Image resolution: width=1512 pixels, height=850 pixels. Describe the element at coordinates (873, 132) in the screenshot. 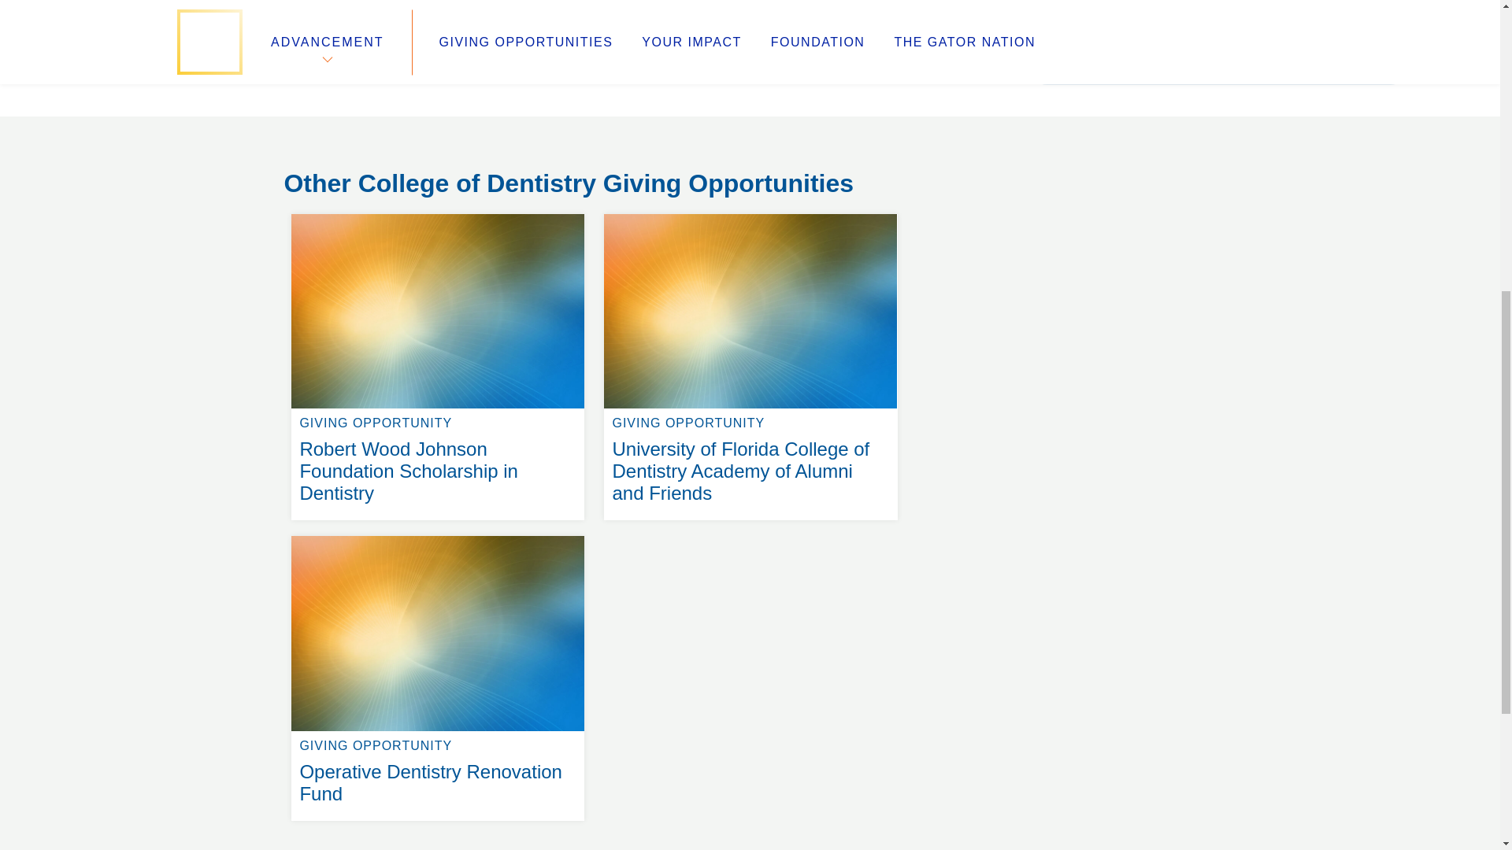

I see `University of Florida` at that location.